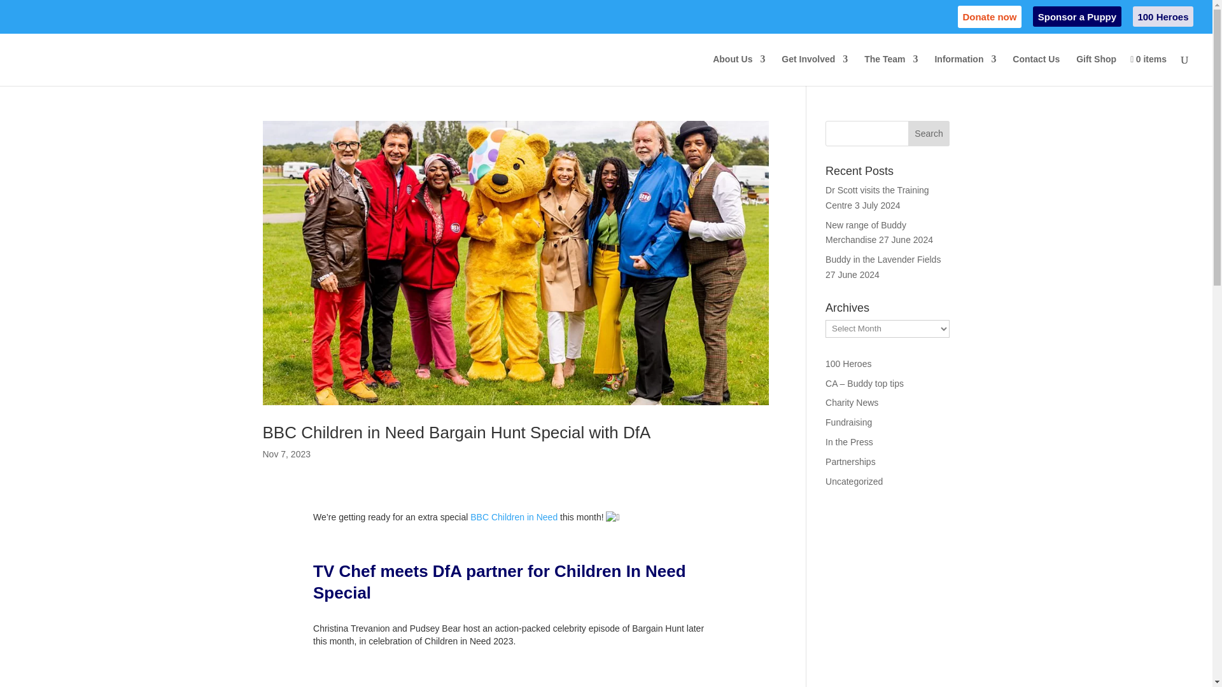 This screenshot has height=687, width=1222. What do you see at coordinates (1036, 69) in the screenshot?
I see `Contact Us` at bounding box center [1036, 69].